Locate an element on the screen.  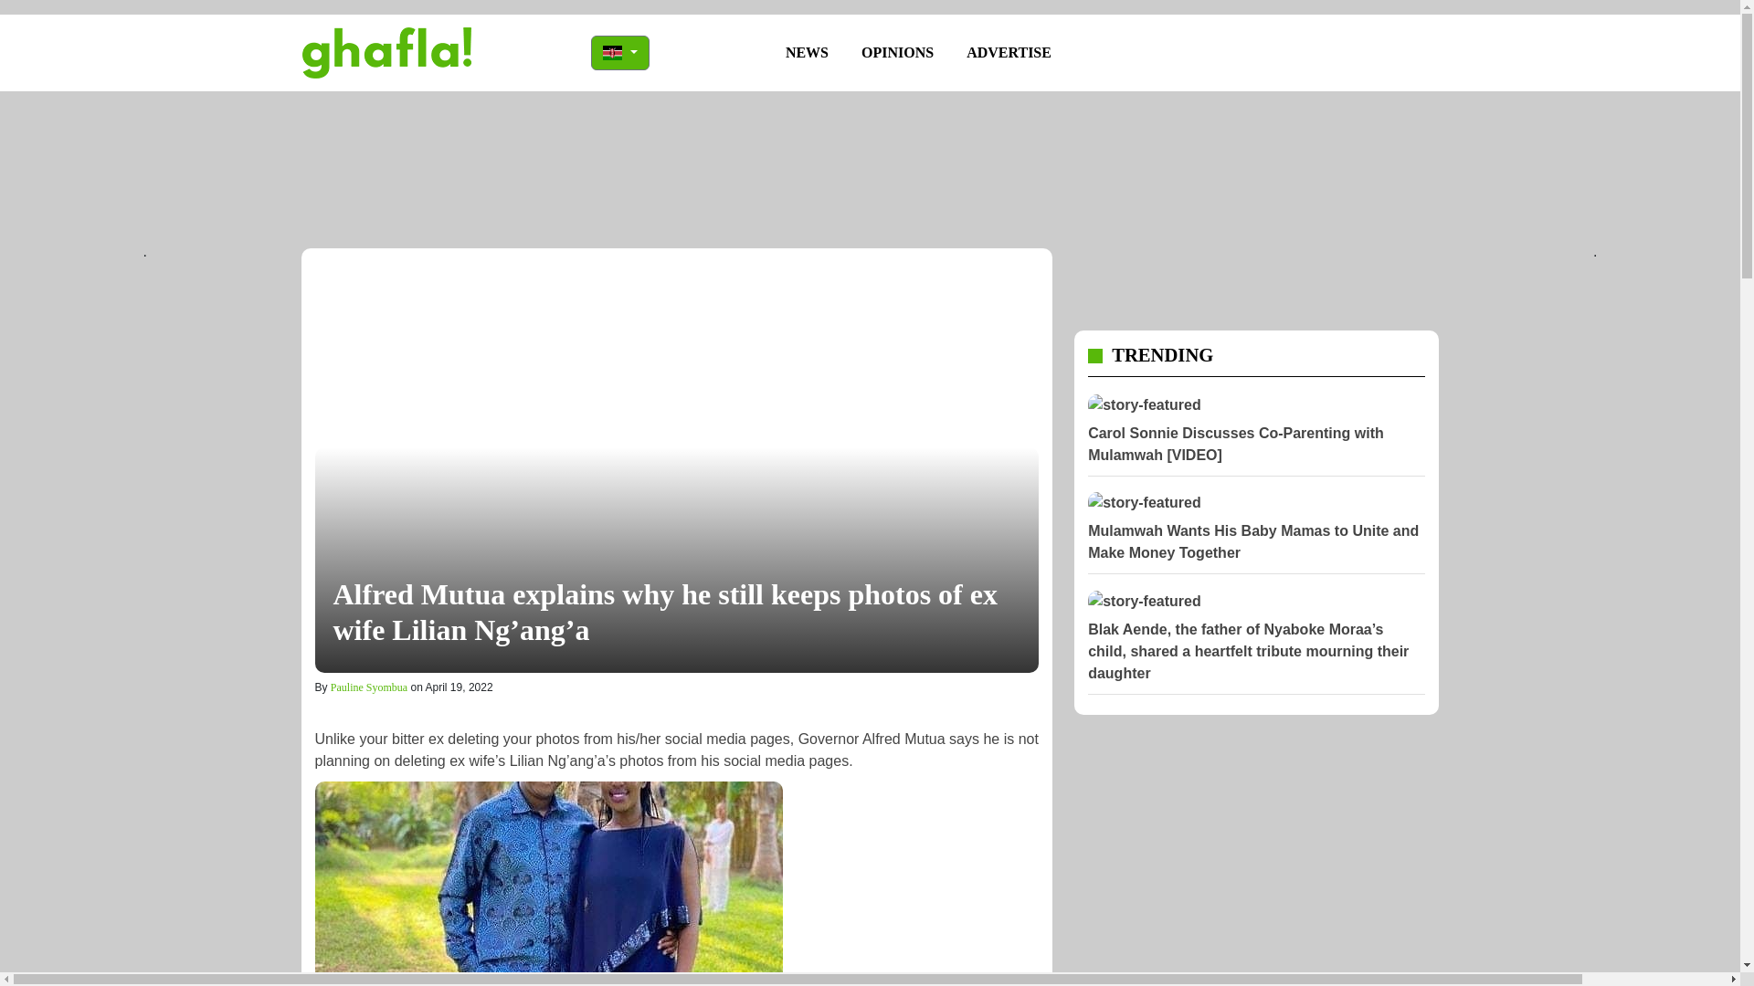
Pauline Syombua is located at coordinates (369, 687).